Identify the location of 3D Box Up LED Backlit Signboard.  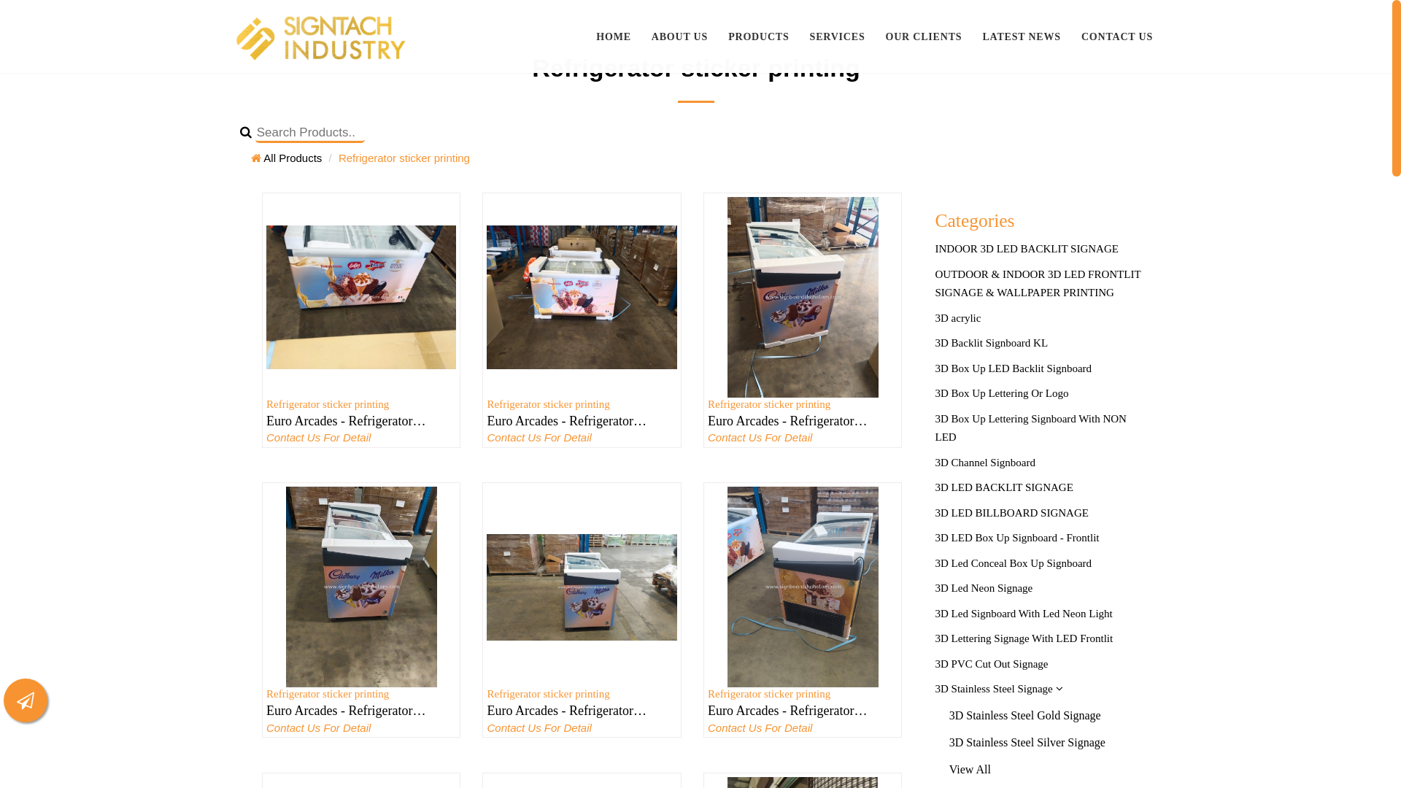
(1039, 369).